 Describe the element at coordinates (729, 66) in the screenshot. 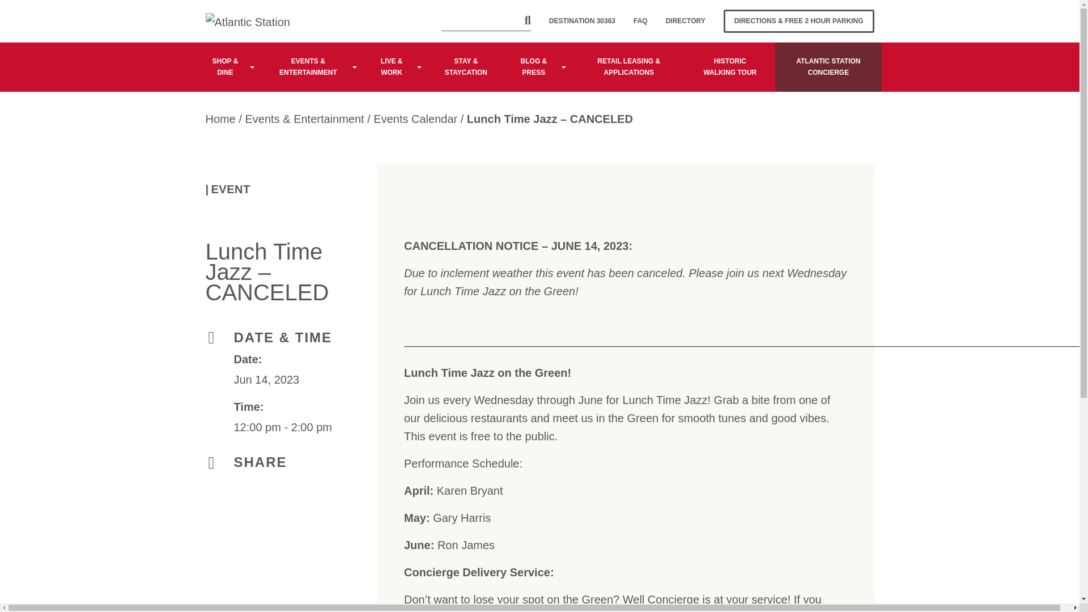

I see `HISTORIC WALKING TOUR` at that location.